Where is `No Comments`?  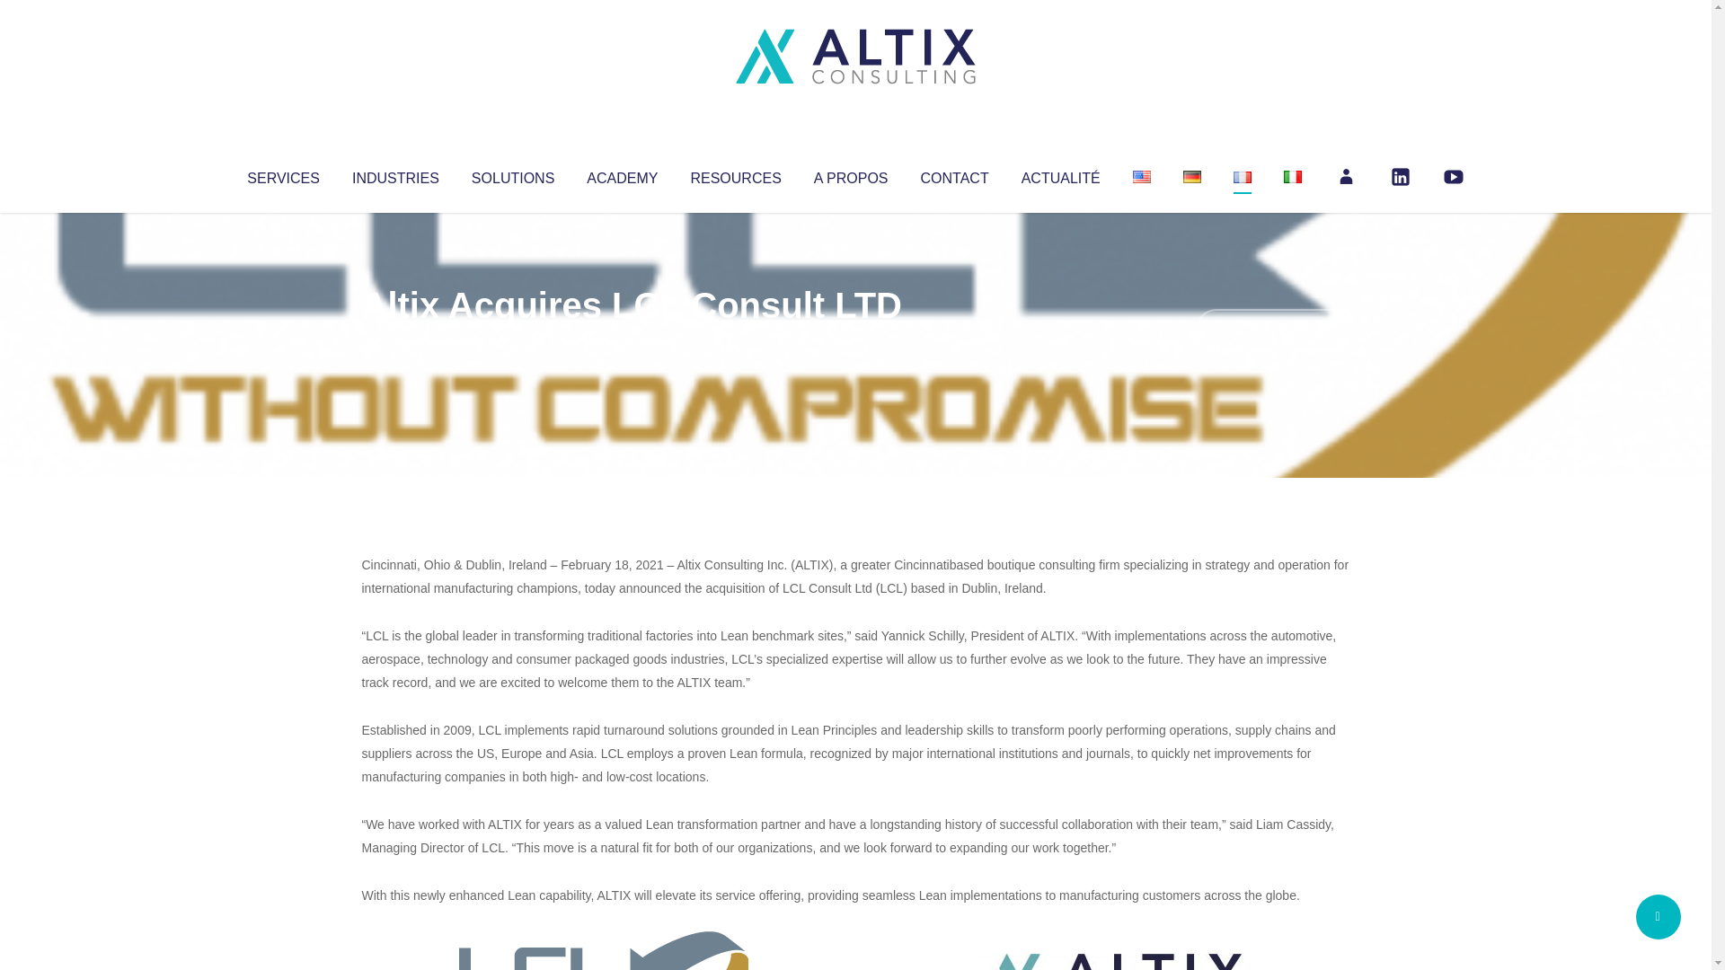
No Comments is located at coordinates (1272, 329).